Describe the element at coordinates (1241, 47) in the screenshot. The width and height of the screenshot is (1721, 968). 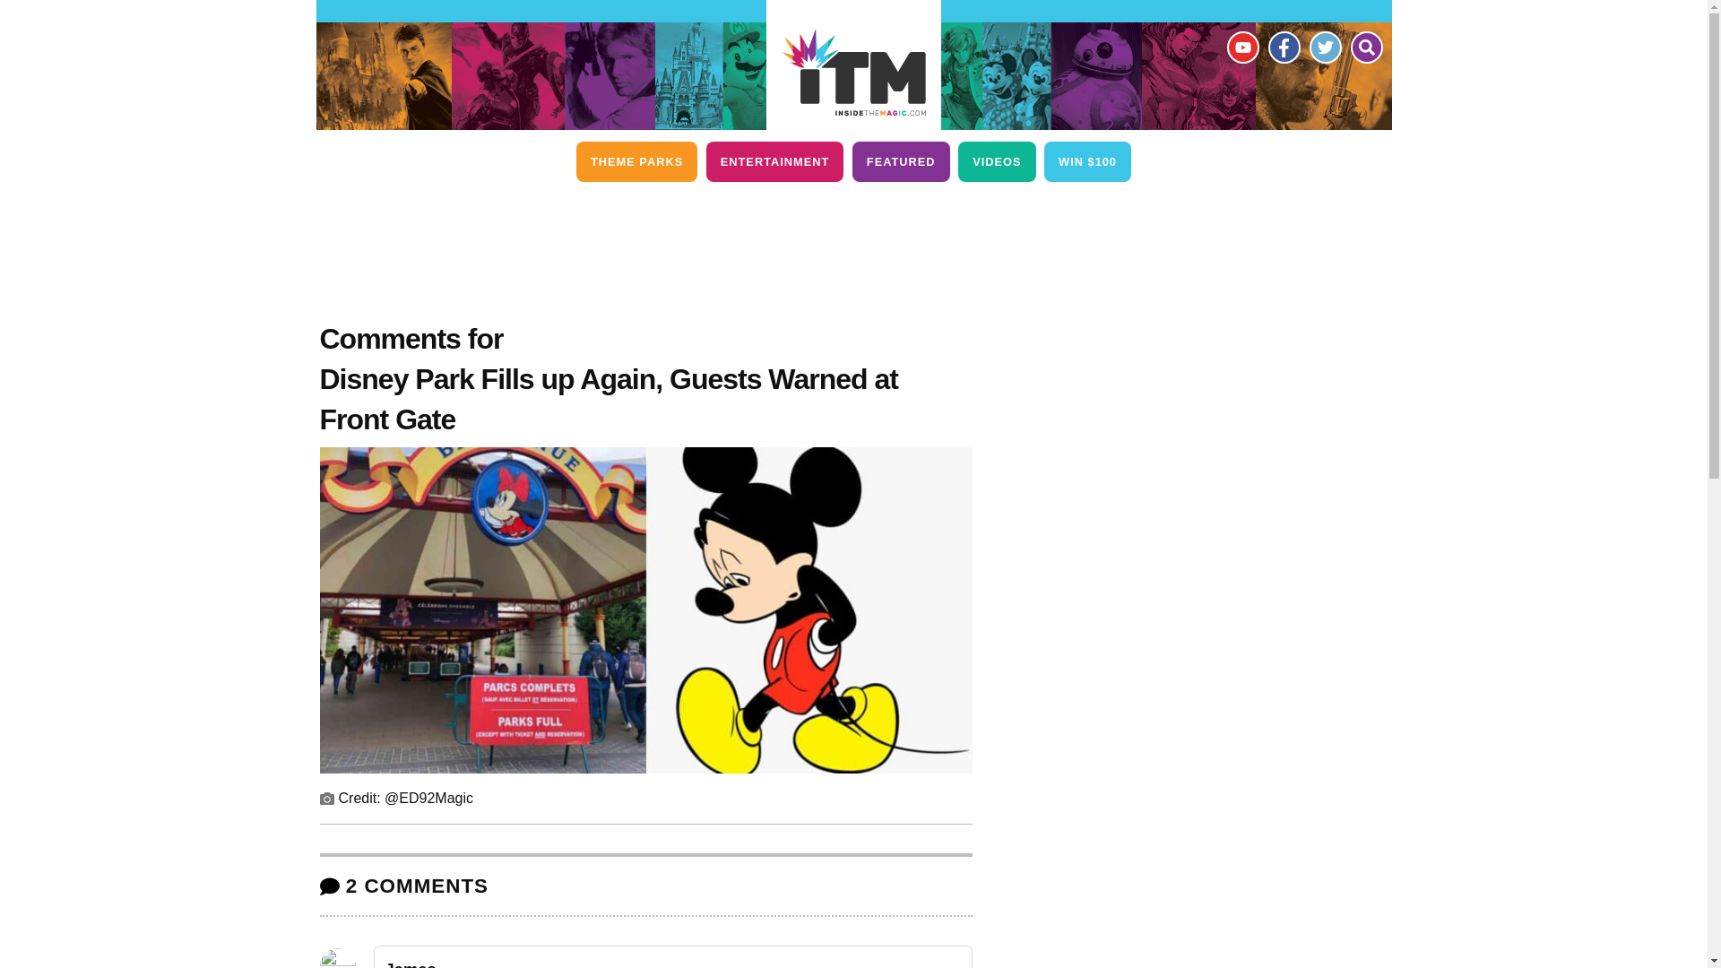
I see `YouTube` at that location.